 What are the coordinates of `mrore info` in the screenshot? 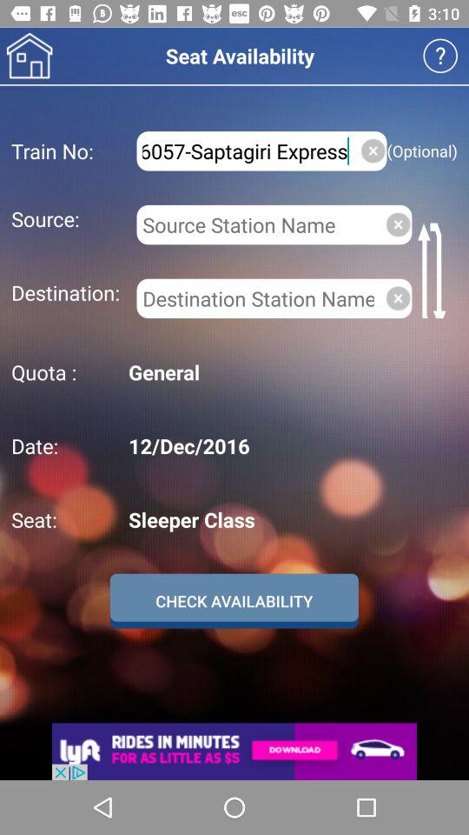 It's located at (439, 56).